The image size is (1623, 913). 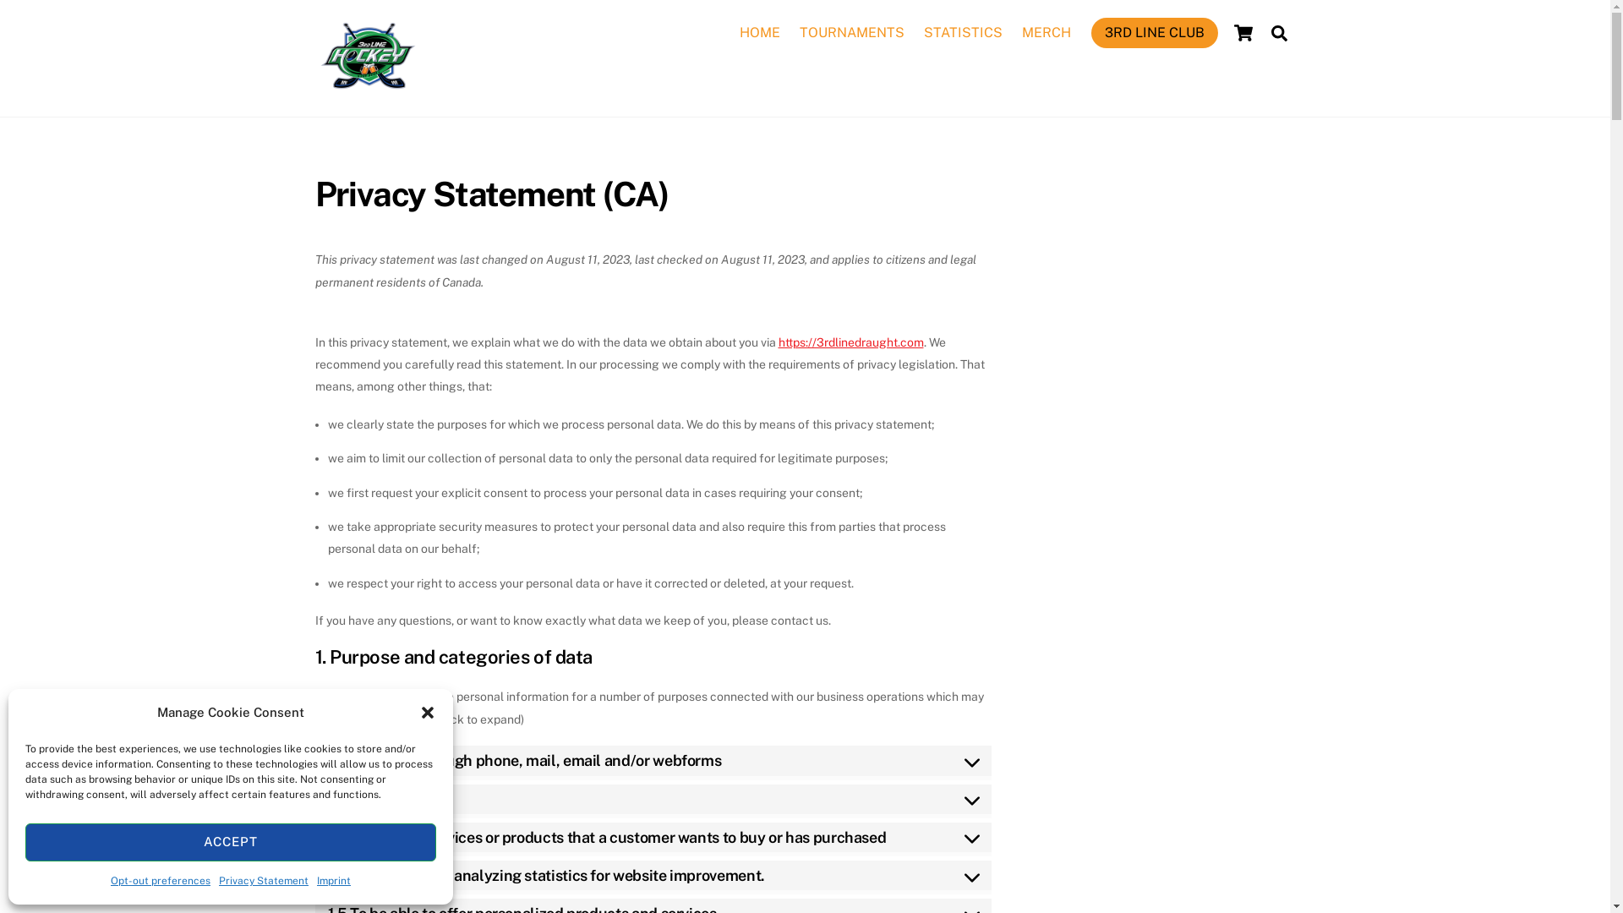 I want to click on MERCH, so click(x=1046, y=33).